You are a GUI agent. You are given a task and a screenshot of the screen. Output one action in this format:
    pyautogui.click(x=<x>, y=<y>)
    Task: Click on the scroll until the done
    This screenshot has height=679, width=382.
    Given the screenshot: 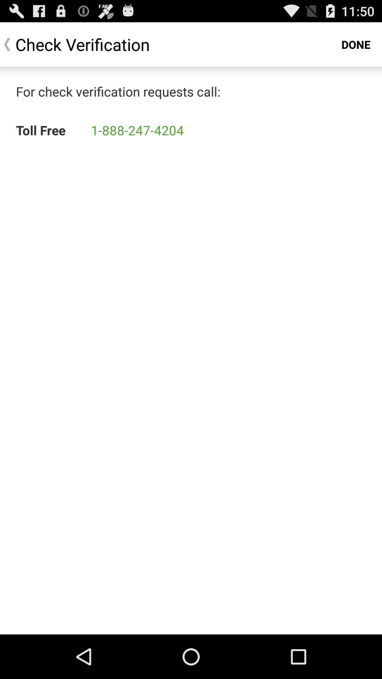 What is the action you would take?
    pyautogui.click(x=356, y=45)
    